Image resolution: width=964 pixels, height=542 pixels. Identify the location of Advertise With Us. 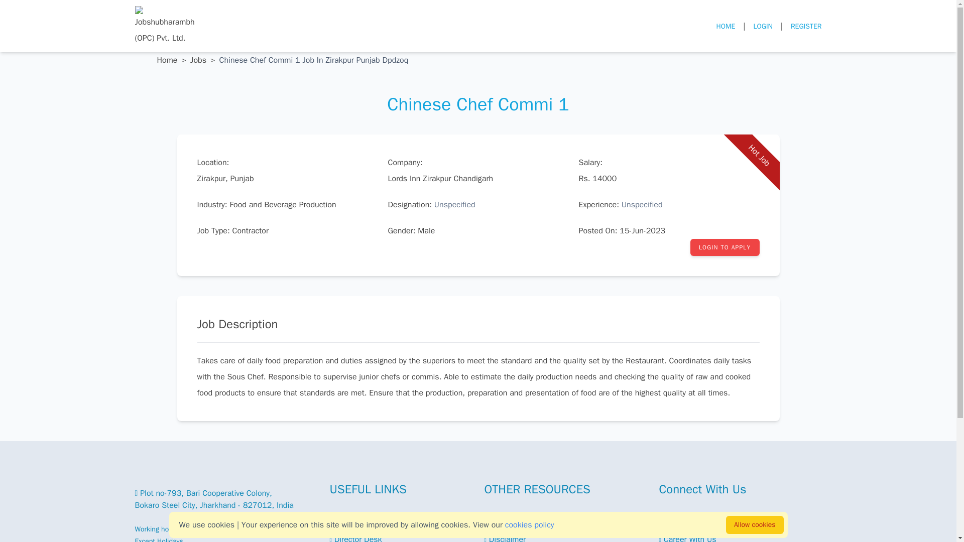
(691, 523).